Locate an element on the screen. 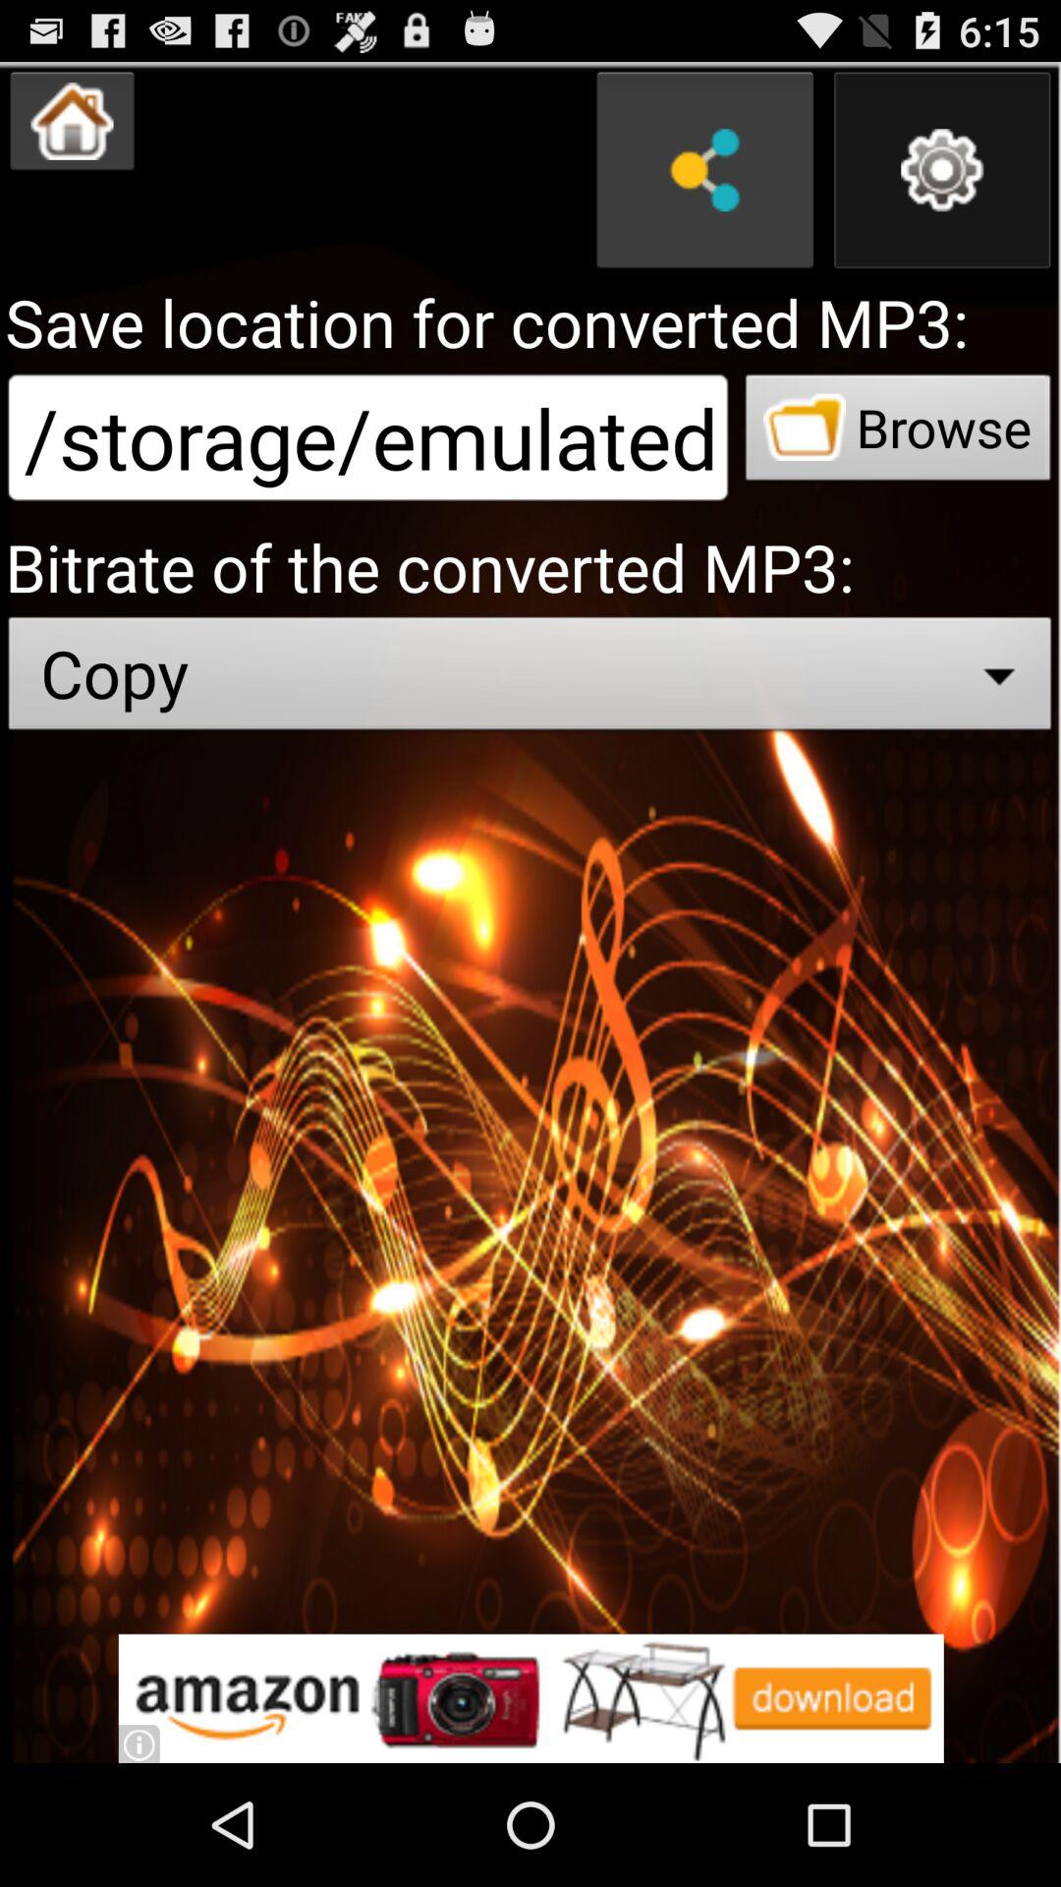 The image size is (1061, 1887). settings is located at coordinates (942, 170).